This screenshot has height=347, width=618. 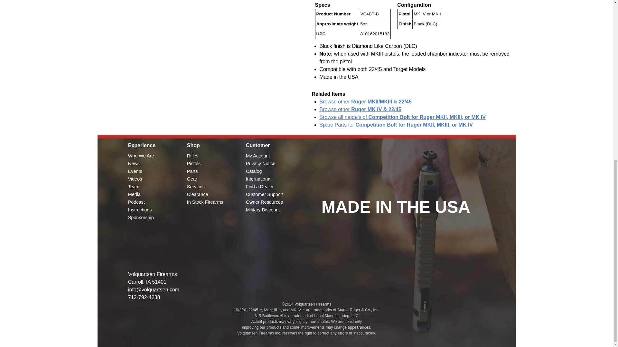 What do you see at coordinates (135, 179) in the screenshot?
I see `Videos` at bounding box center [135, 179].